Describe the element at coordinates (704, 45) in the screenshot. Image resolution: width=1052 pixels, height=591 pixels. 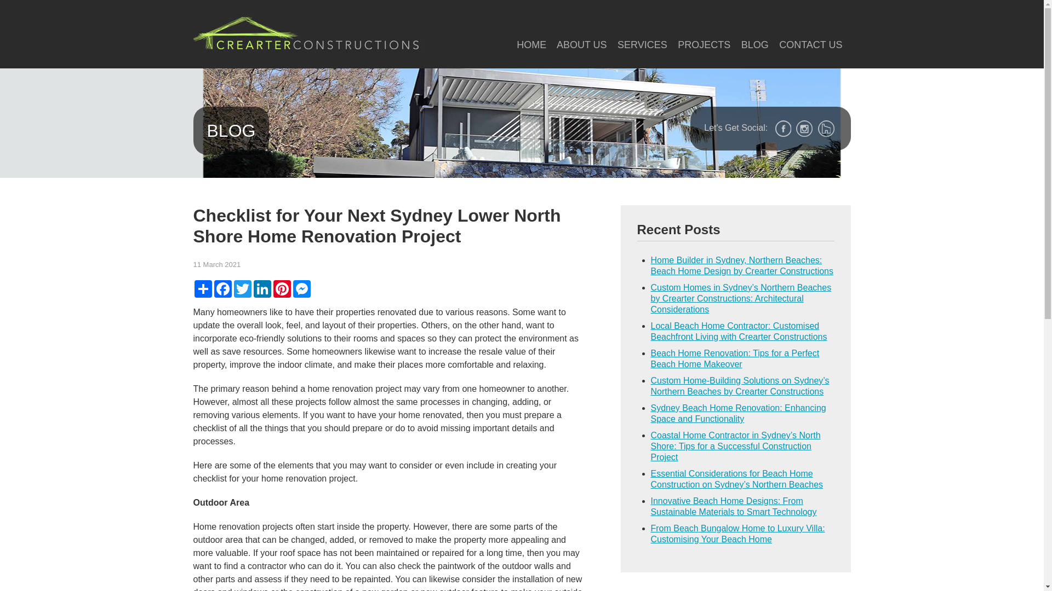
I see `PROJECTS` at that location.